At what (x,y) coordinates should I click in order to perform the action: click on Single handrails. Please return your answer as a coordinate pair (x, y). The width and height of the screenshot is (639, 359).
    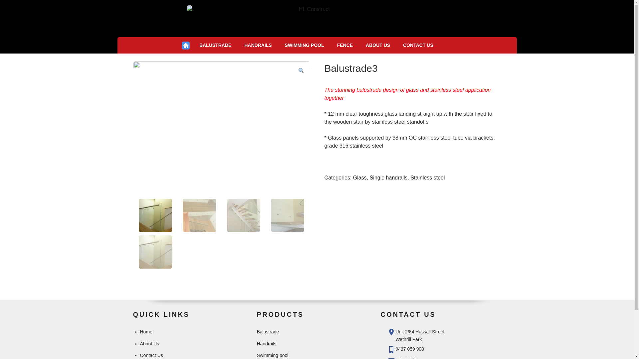
    Looking at the image, I should click on (389, 178).